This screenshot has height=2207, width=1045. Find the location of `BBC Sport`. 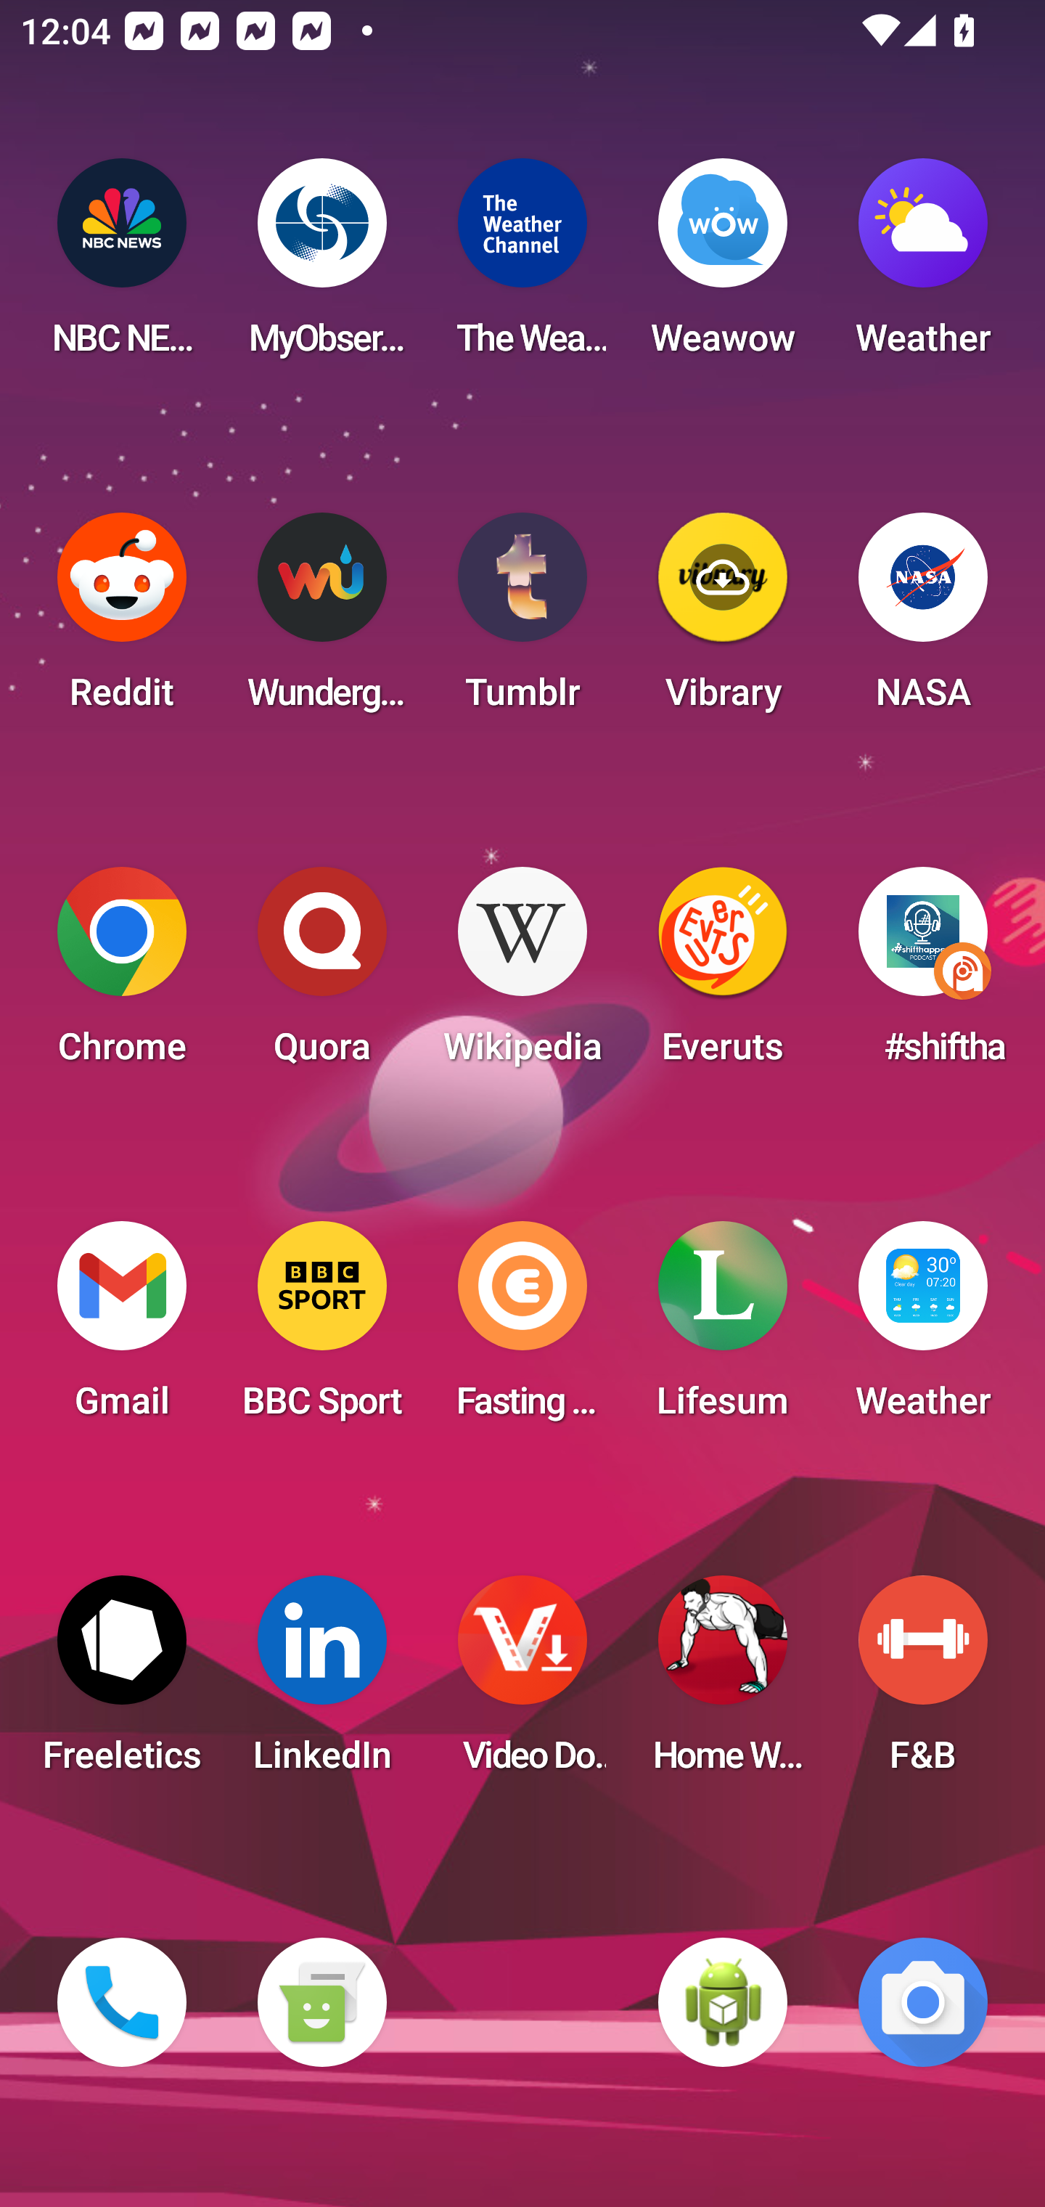

BBC Sport is located at coordinates (321, 1329).